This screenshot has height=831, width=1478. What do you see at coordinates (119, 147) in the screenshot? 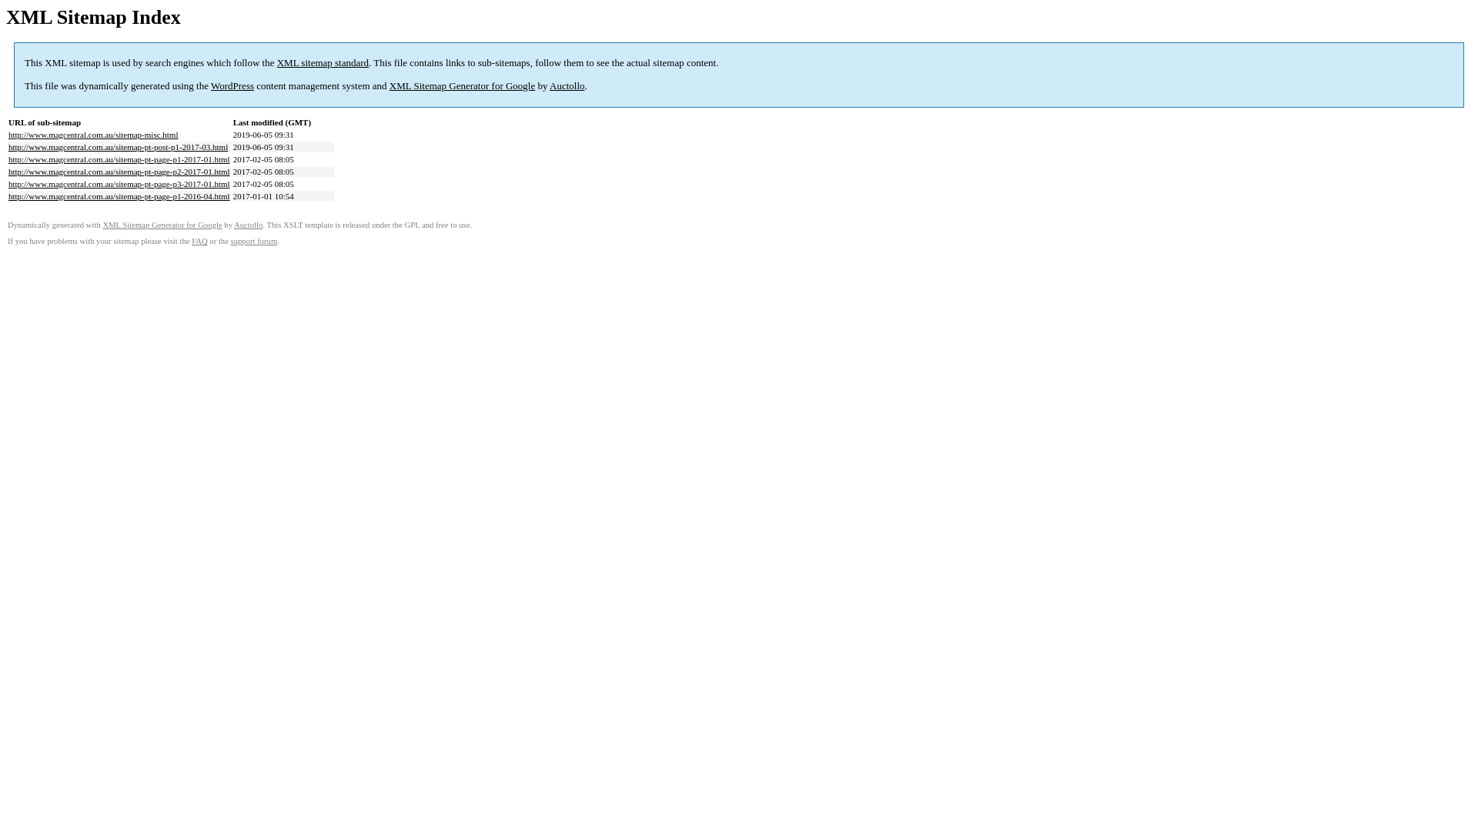
I see `http://www.magcentral.com.au/sitemap-pt-post-p1-2017-03.html` at bounding box center [119, 147].